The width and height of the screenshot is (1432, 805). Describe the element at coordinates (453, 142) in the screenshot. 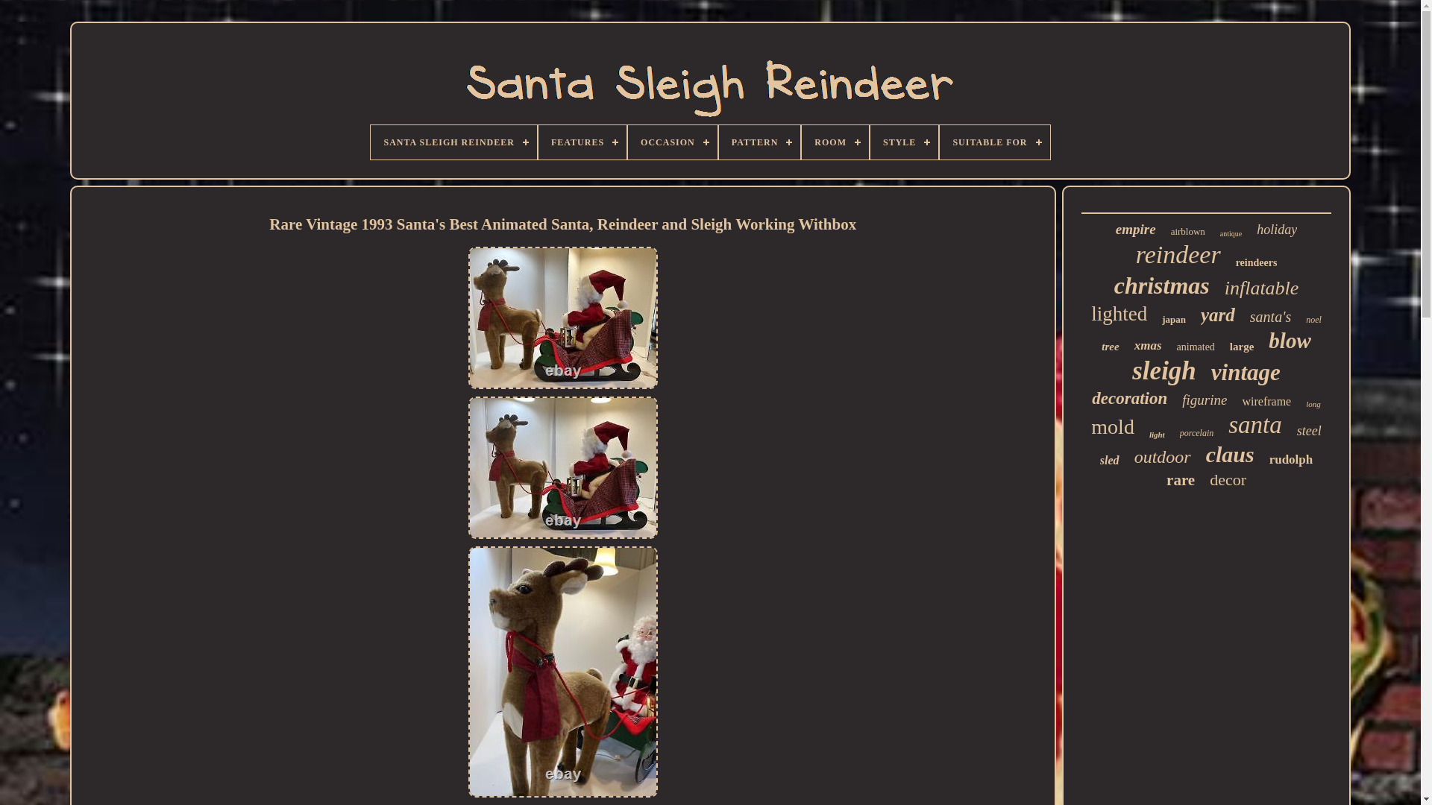

I see `SANTA SLEIGH REINDEER` at that location.